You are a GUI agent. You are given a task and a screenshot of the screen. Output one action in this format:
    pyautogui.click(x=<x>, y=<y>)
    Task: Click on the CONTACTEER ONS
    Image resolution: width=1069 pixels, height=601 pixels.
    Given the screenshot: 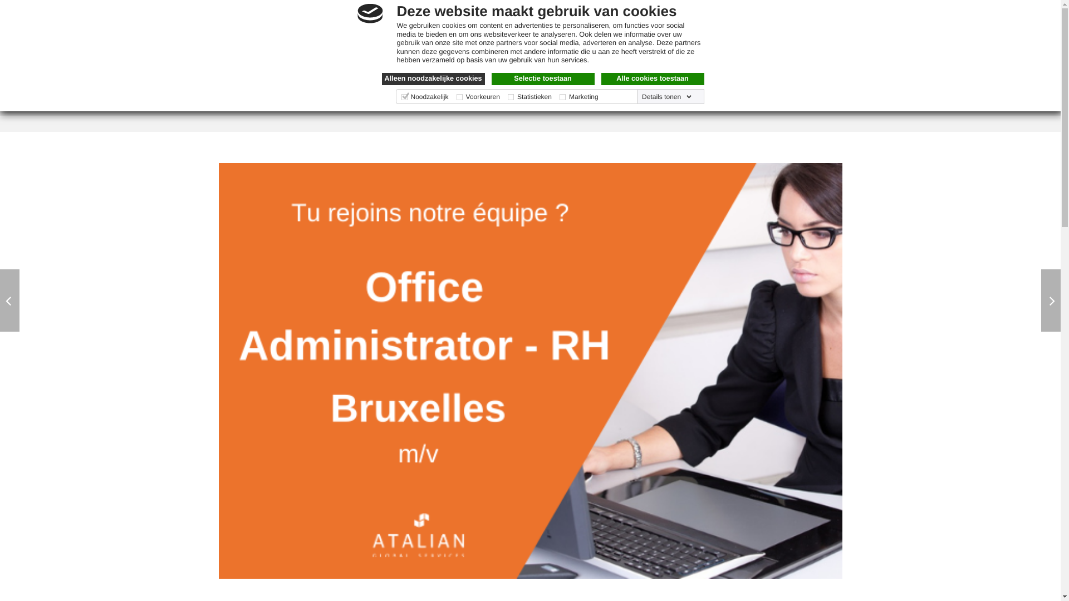 What is the action you would take?
    pyautogui.click(x=769, y=83)
    